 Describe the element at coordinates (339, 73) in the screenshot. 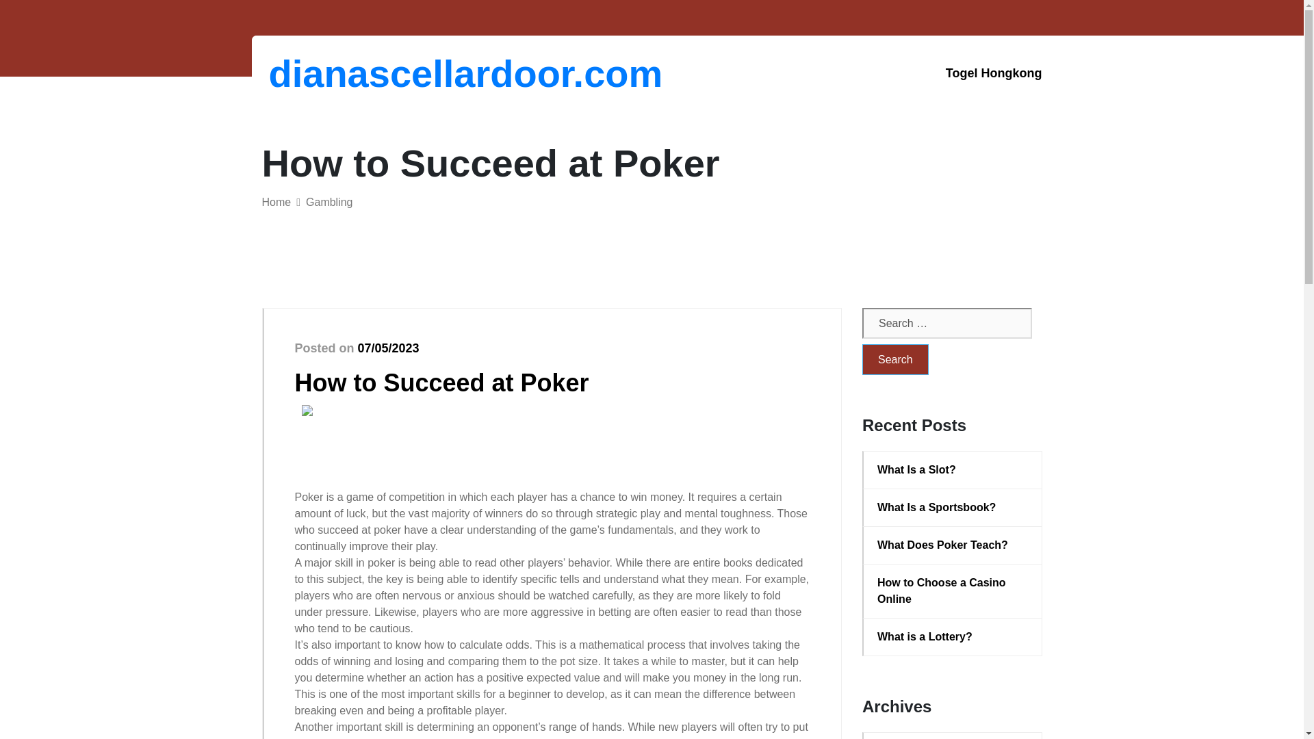

I see `dianascellardoor.com` at that location.